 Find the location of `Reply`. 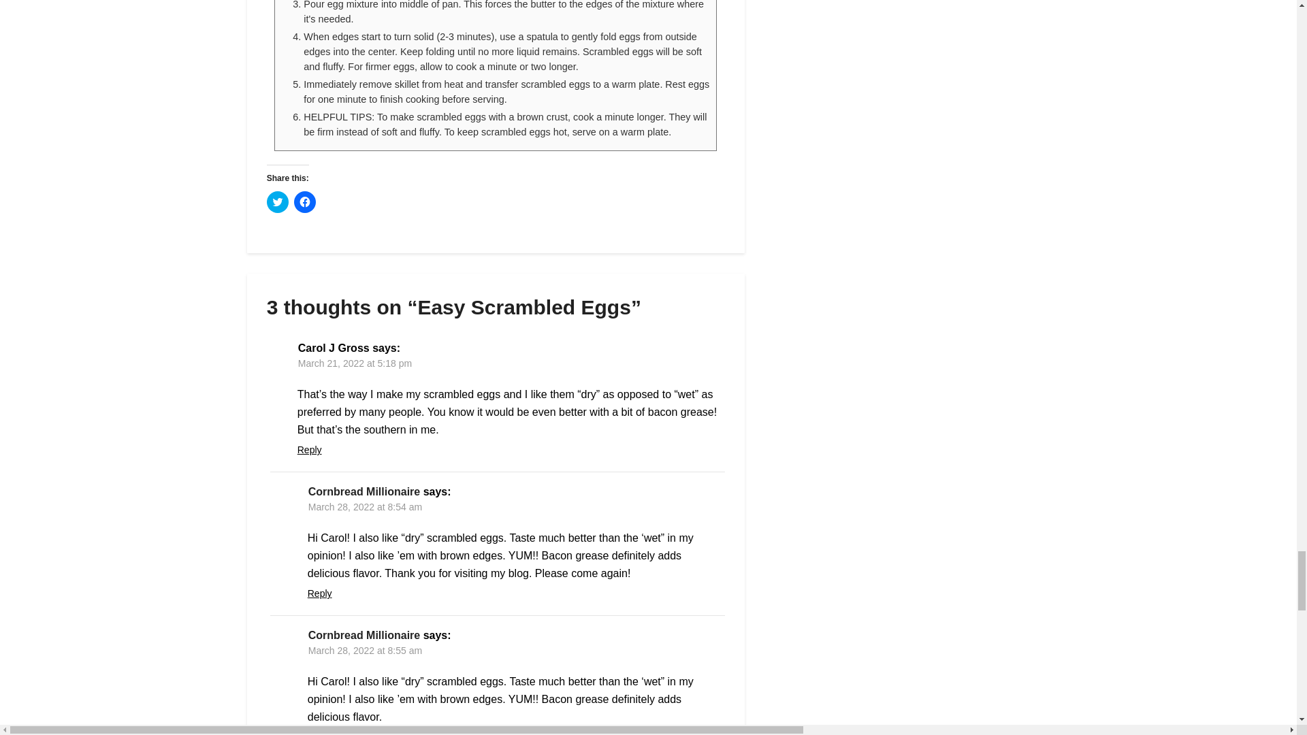

Reply is located at coordinates (319, 593).